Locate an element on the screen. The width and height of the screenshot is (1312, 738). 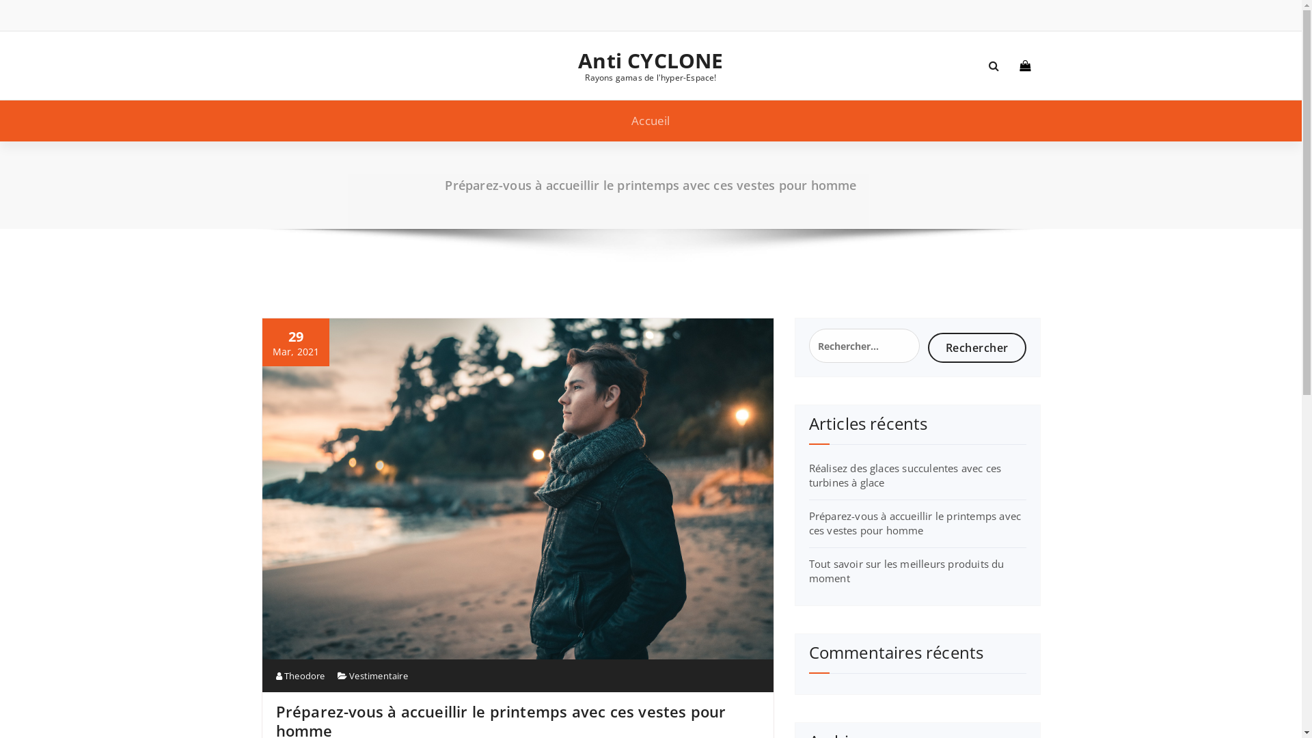
Rechercher is located at coordinates (977, 347).